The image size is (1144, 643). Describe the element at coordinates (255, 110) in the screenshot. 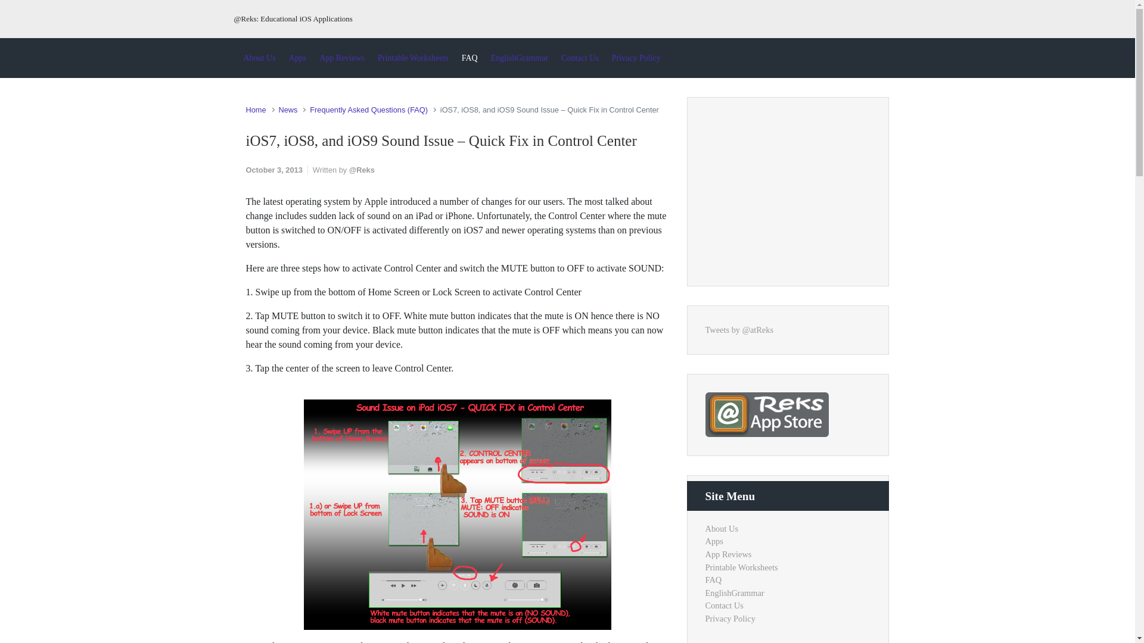

I see `Home` at that location.